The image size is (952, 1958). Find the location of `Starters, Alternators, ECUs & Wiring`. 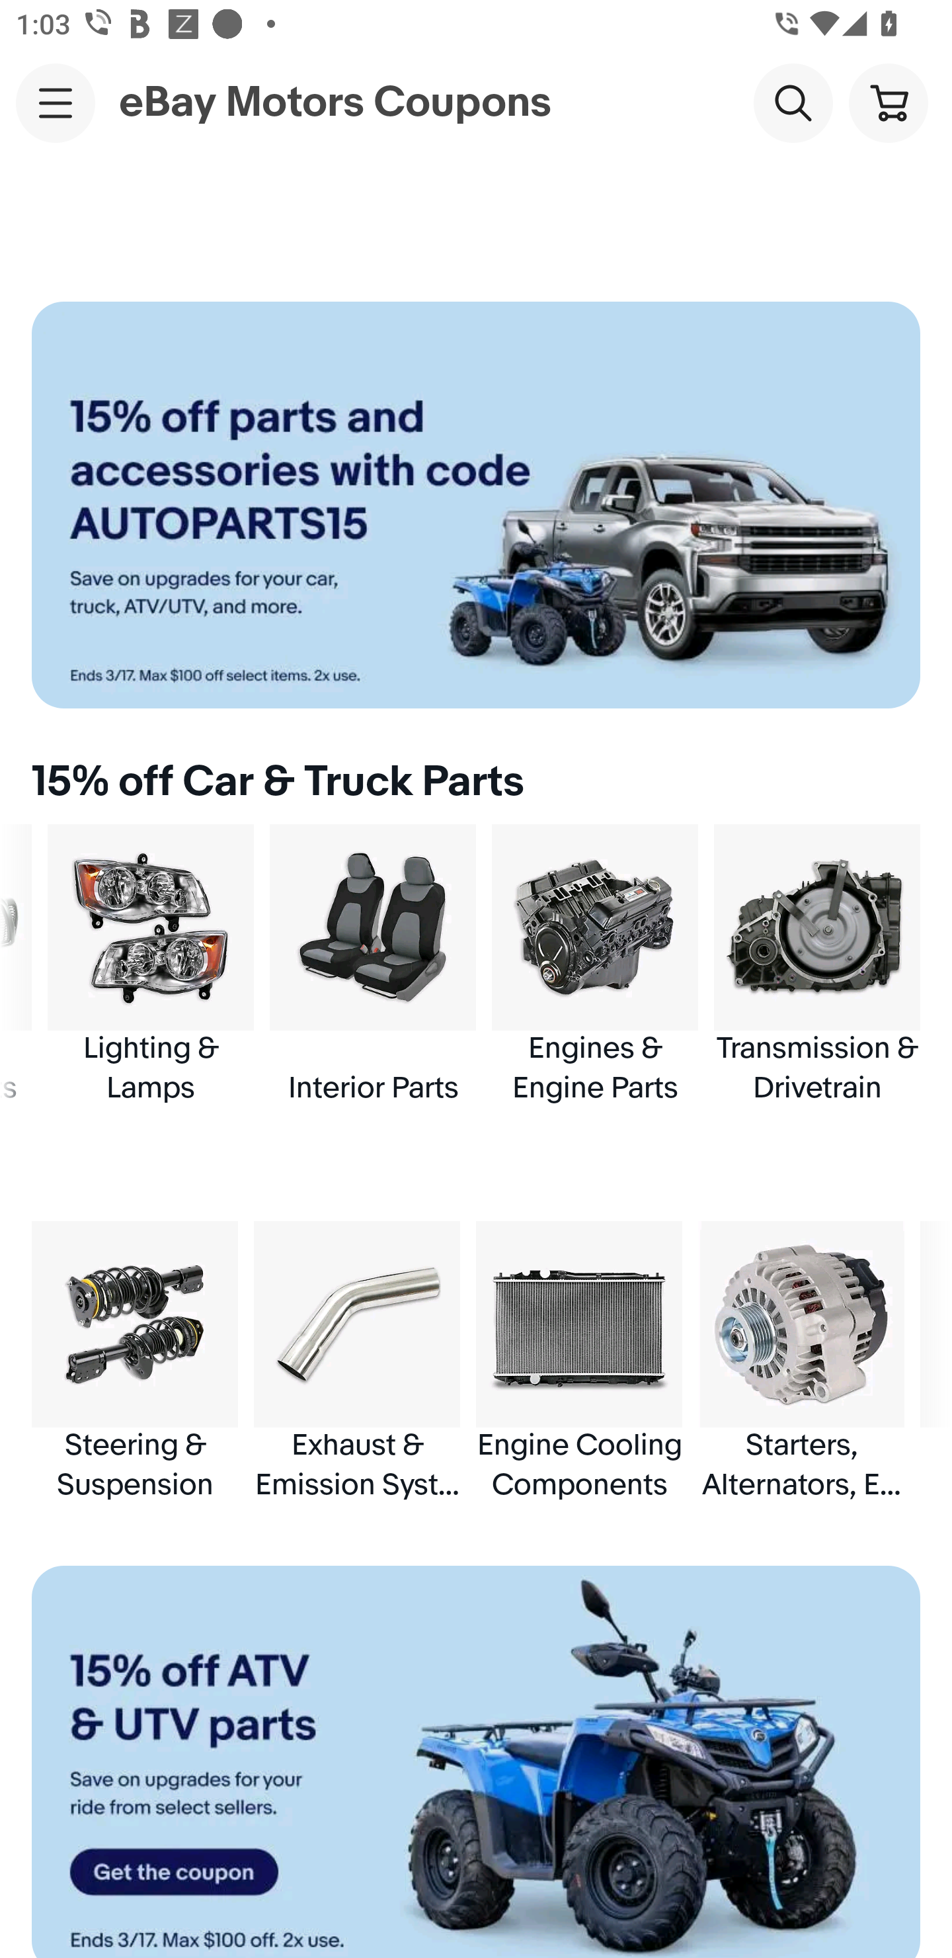

Starters, Alternators, ECUs & Wiring is located at coordinates (801, 1361).